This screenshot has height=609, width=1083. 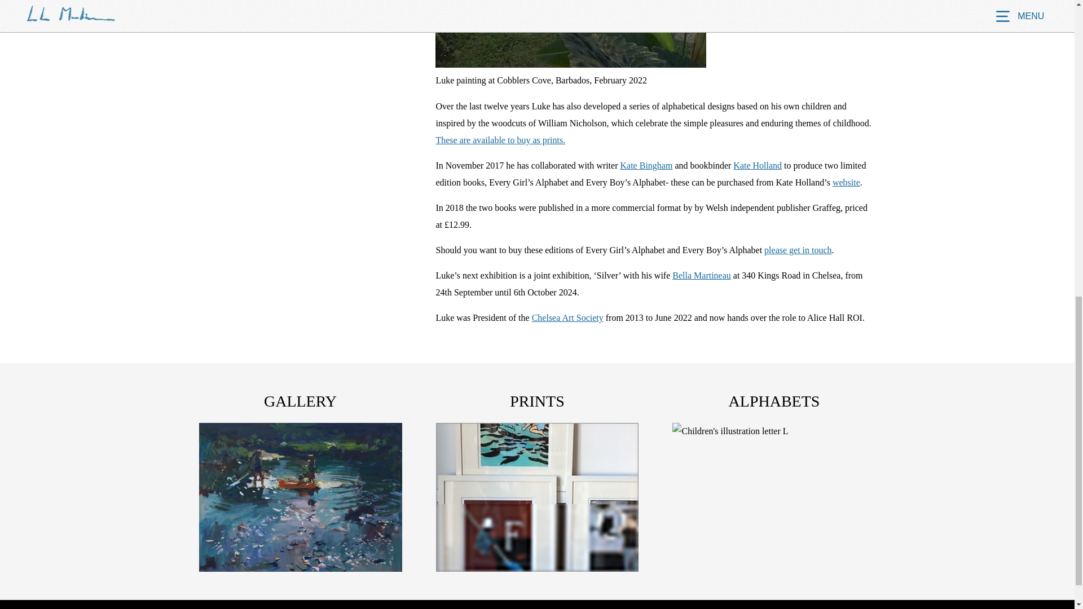 What do you see at coordinates (774, 401) in the screenshot?
I see `ALPHABETS` at bounding box center [774, 401].